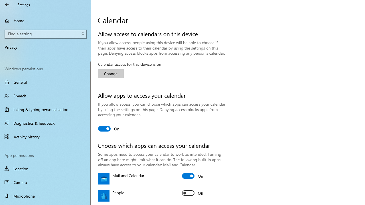 The width and height of the screenshot is (365, 205). What do you see at coordinates (193, 193) in the screenshot?
I see `People` at bounding box center [193, 193].